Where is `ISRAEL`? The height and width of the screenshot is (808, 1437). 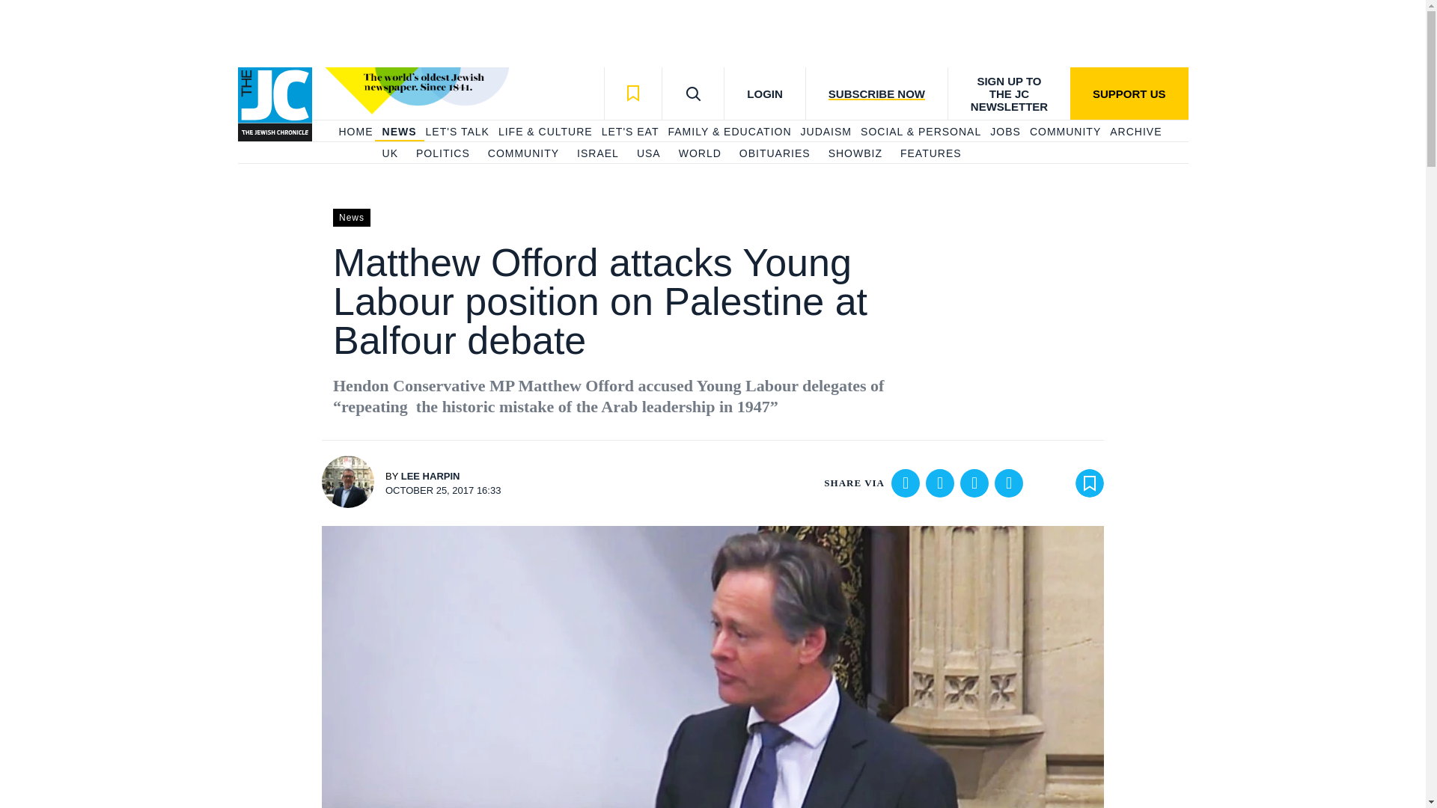 ISRAEL is located at coordinates (598, 154).